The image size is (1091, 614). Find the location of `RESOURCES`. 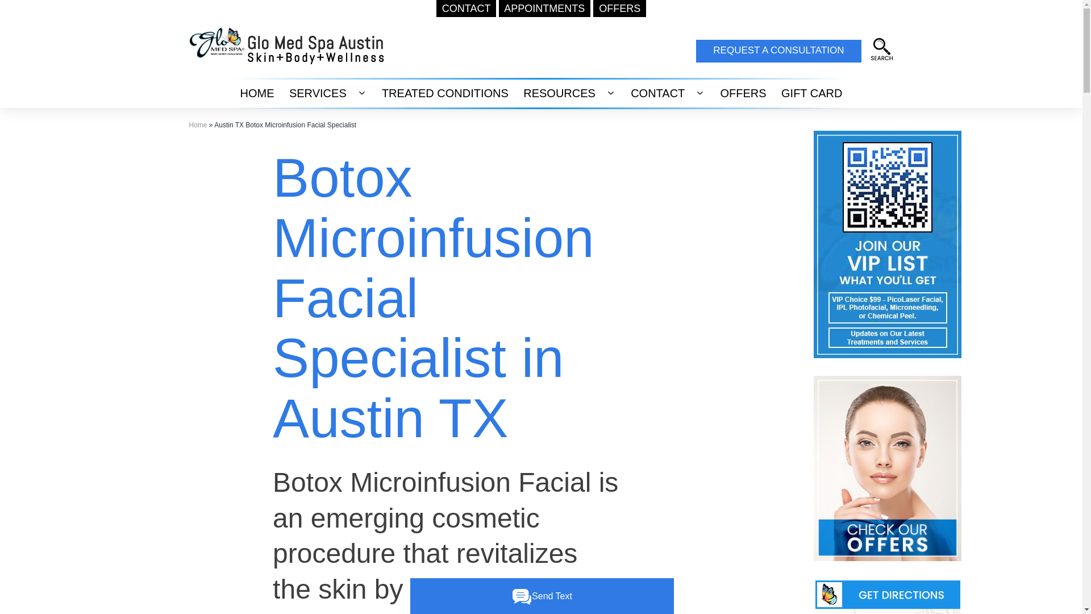

RESOURCES is located at coordinates (559, 93).